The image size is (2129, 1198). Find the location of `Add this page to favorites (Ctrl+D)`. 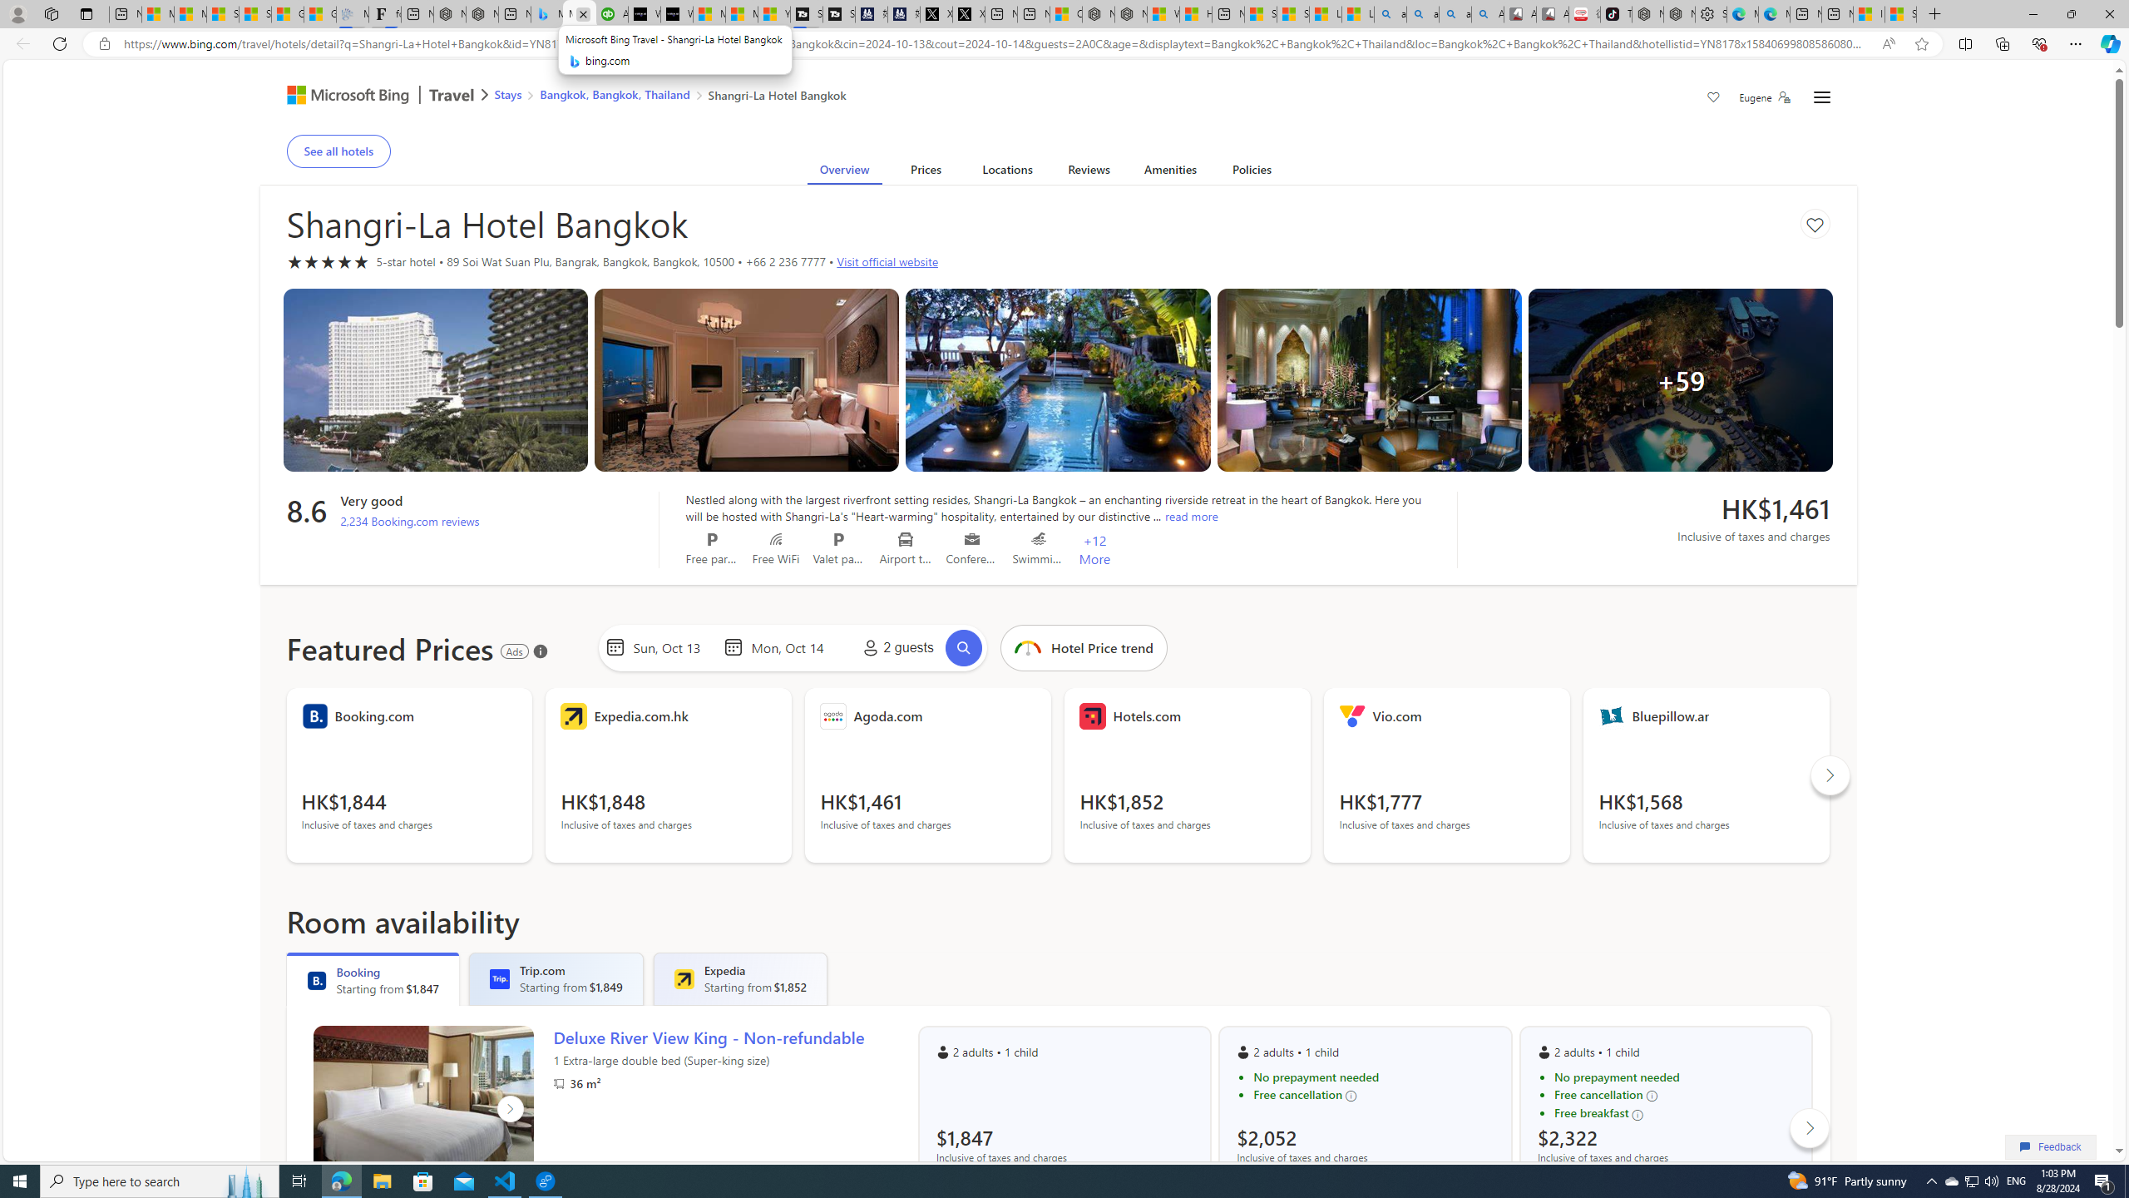

Add this page to favorites (Ctrl+D) is located at coordinates (1923, 44).